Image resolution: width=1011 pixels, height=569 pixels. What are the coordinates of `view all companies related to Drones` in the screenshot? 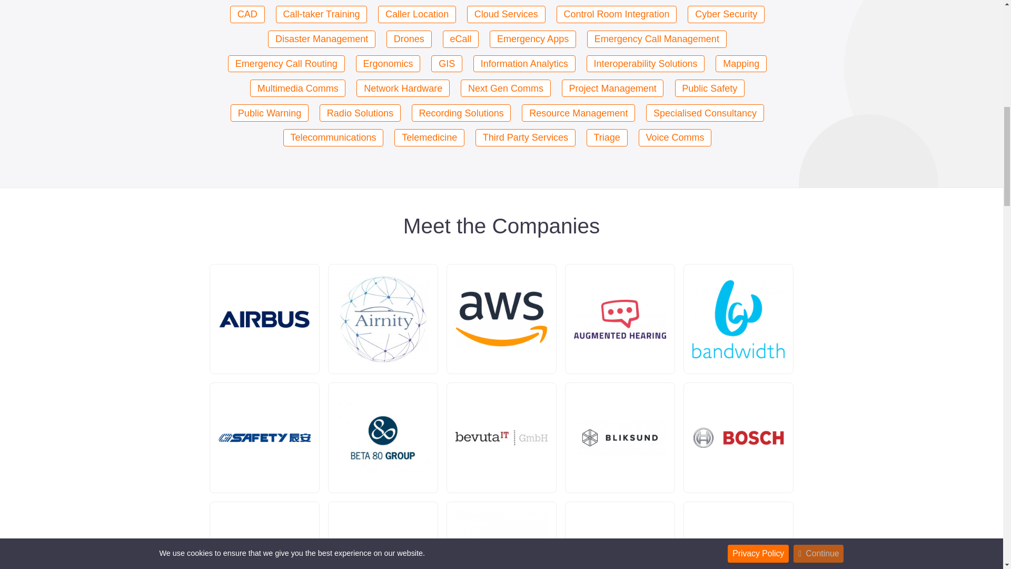 It's located at (409, 39).